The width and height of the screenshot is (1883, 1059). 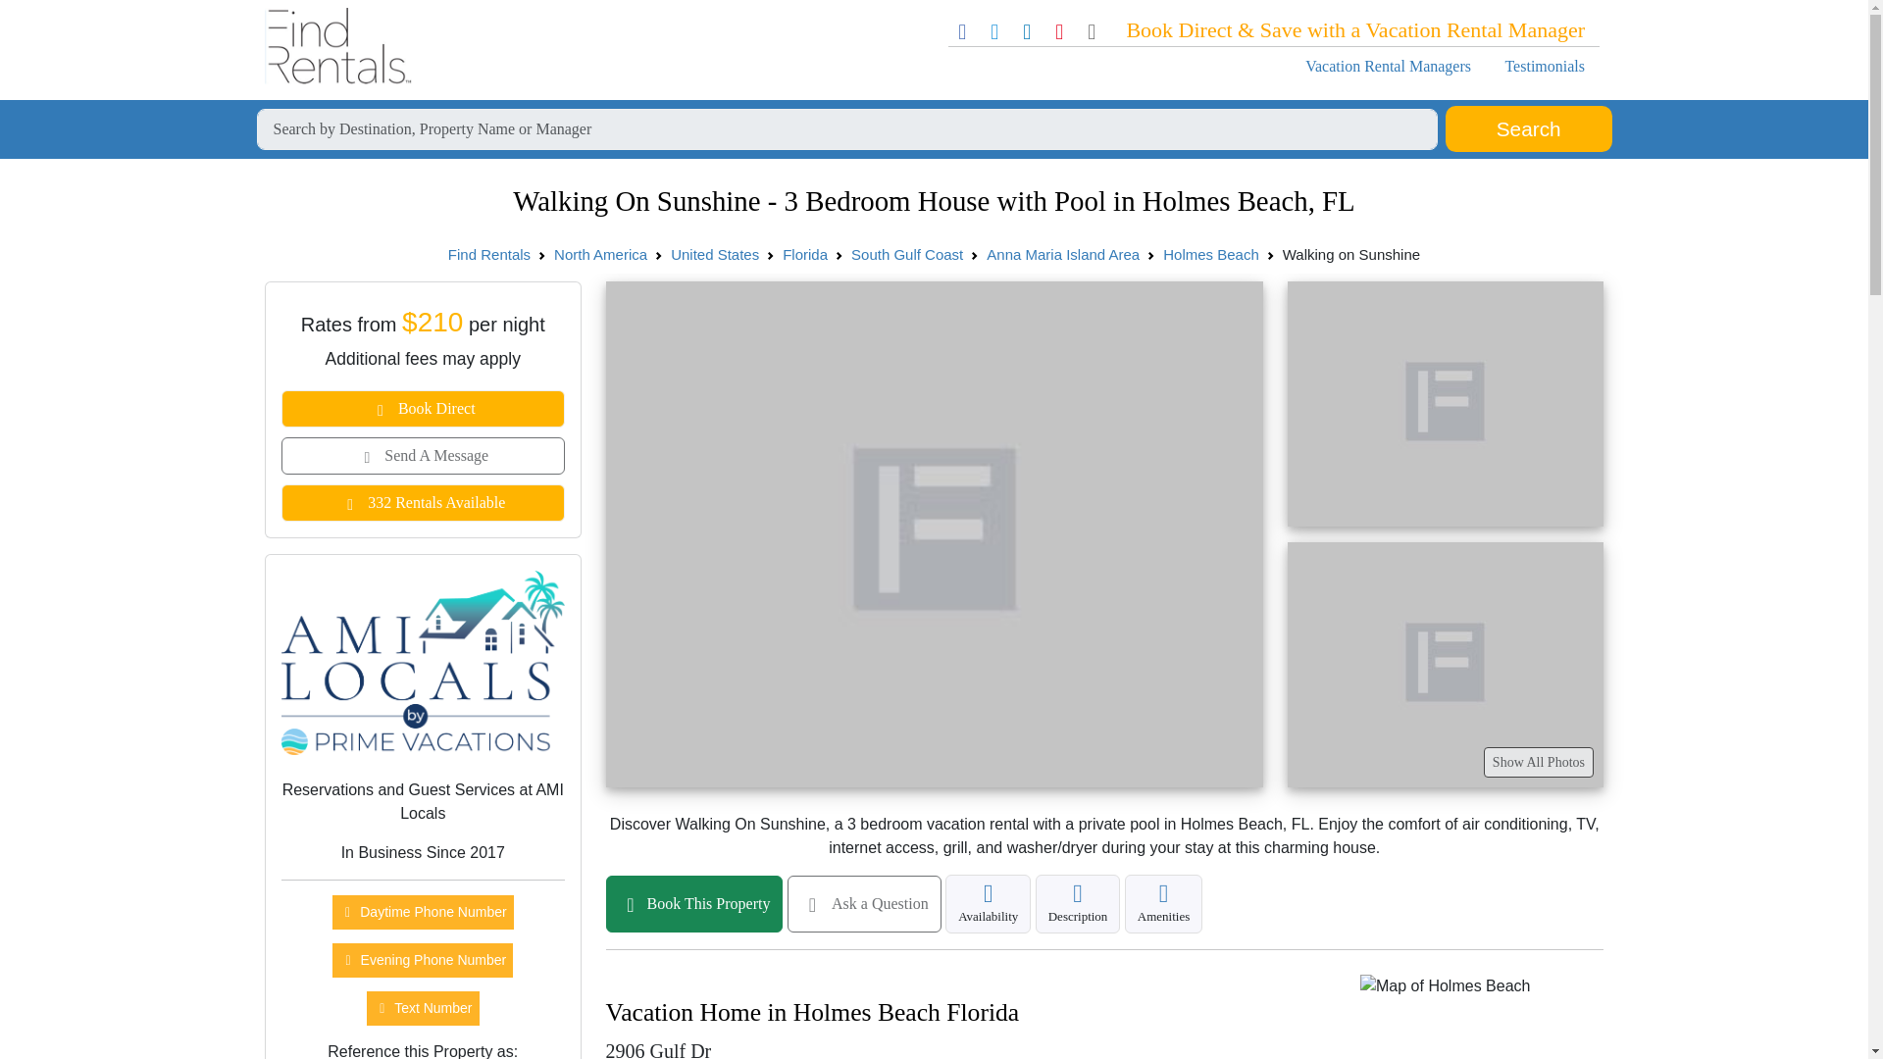 What do you see at coordinates (1078, 904) in the screenshot?
I see `Description` at bounding box center [1078, 904].